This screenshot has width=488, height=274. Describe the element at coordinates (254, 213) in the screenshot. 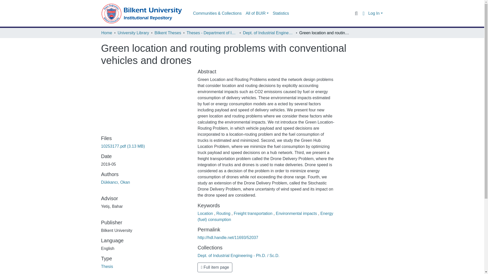

I see `Freight transportation` at that location.